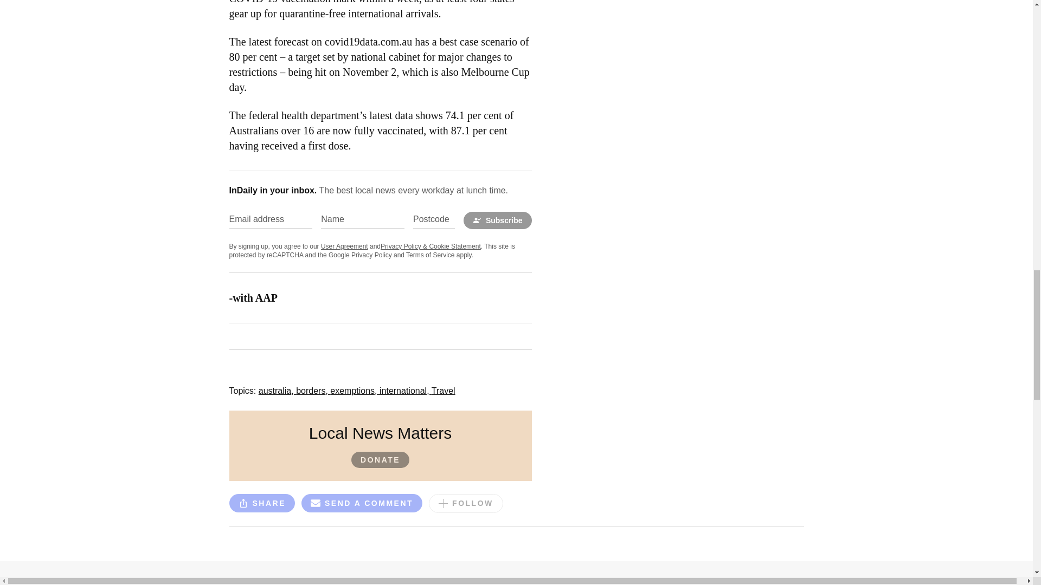 The height and width of the screenshot is (585, 1041). What do you see at coordinates (444, 391) in the screenshot?
I see `Travel` at bounding box center [444, 391].